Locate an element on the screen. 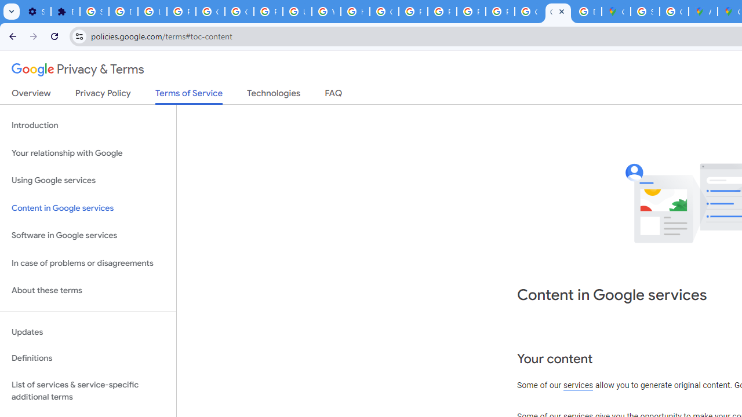  Using Google services is located at coordinates (88, 181).